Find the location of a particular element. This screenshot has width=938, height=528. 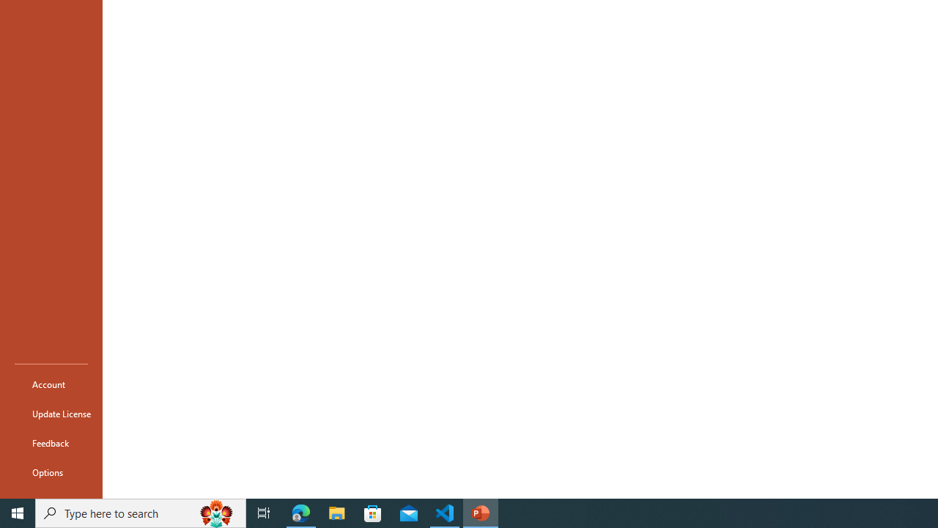

Account is located at coordinates (51, 384).